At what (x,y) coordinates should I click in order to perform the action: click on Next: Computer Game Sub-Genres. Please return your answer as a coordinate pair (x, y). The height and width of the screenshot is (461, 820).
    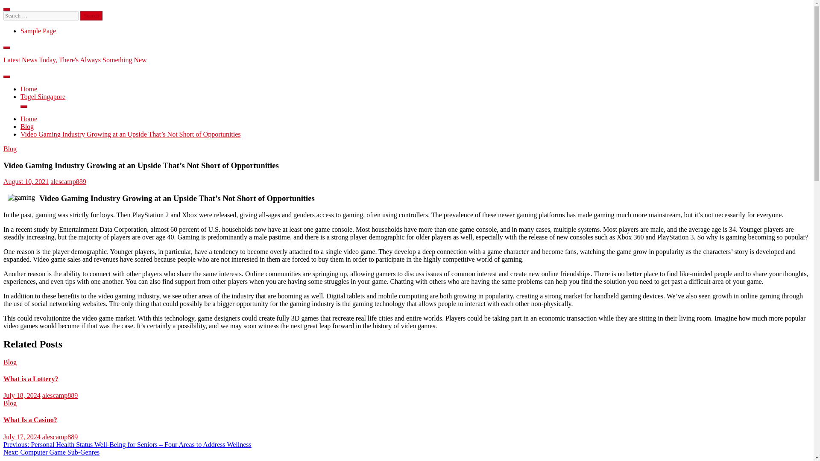
    Looking at the image, I should click on (51, 452).